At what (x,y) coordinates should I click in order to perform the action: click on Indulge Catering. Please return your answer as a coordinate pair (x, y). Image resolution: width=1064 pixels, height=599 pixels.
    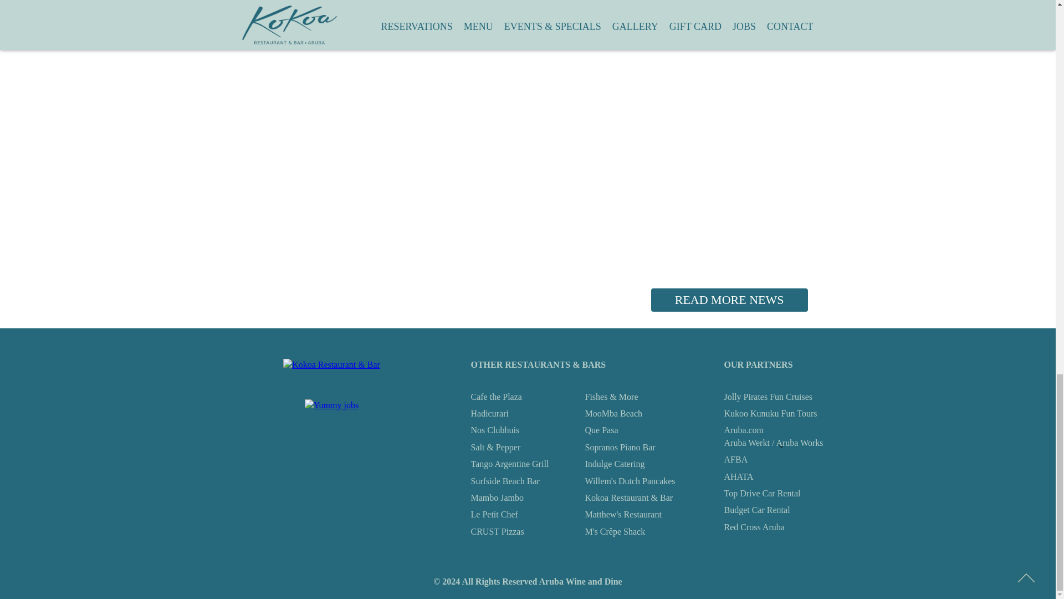
    Looking at the image, I should click on (615, 464).